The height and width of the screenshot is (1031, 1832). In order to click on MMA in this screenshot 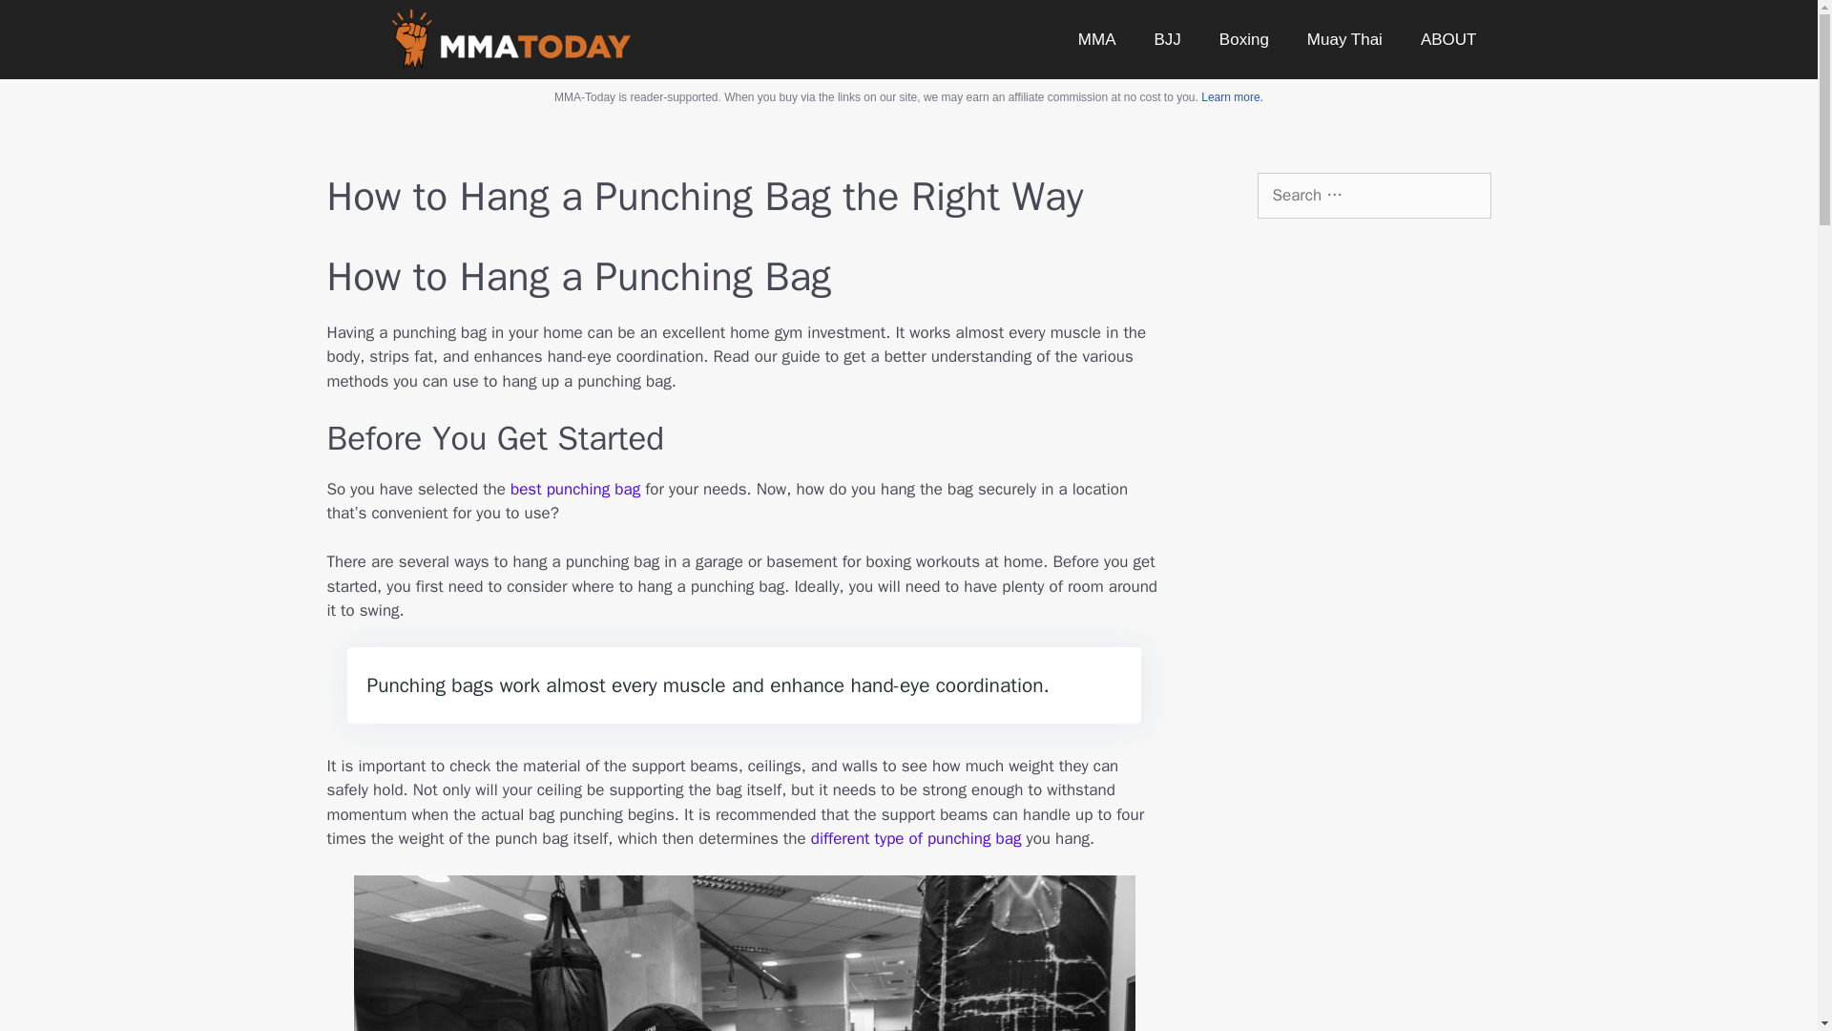, I will do `click(1097, 38)`.